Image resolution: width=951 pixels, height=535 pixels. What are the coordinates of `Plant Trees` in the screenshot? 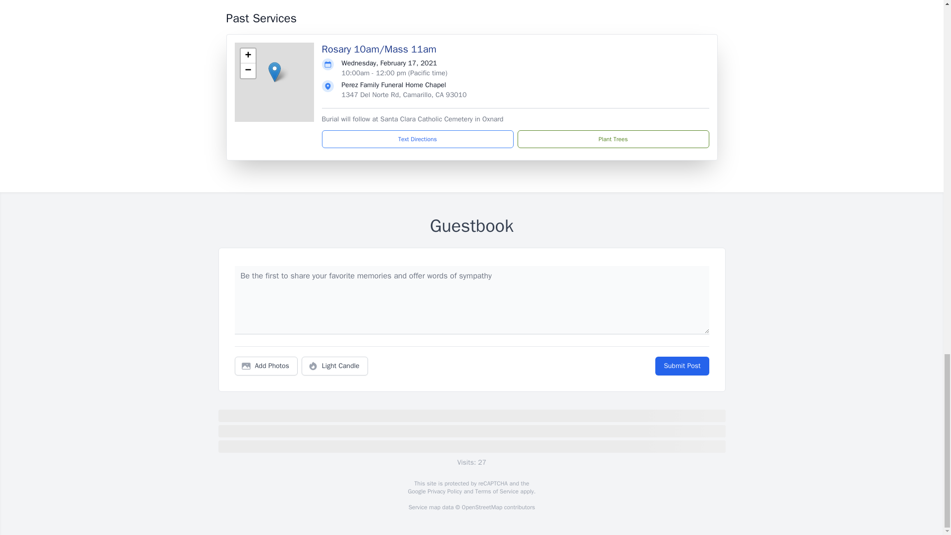 It's located at (613, 139).